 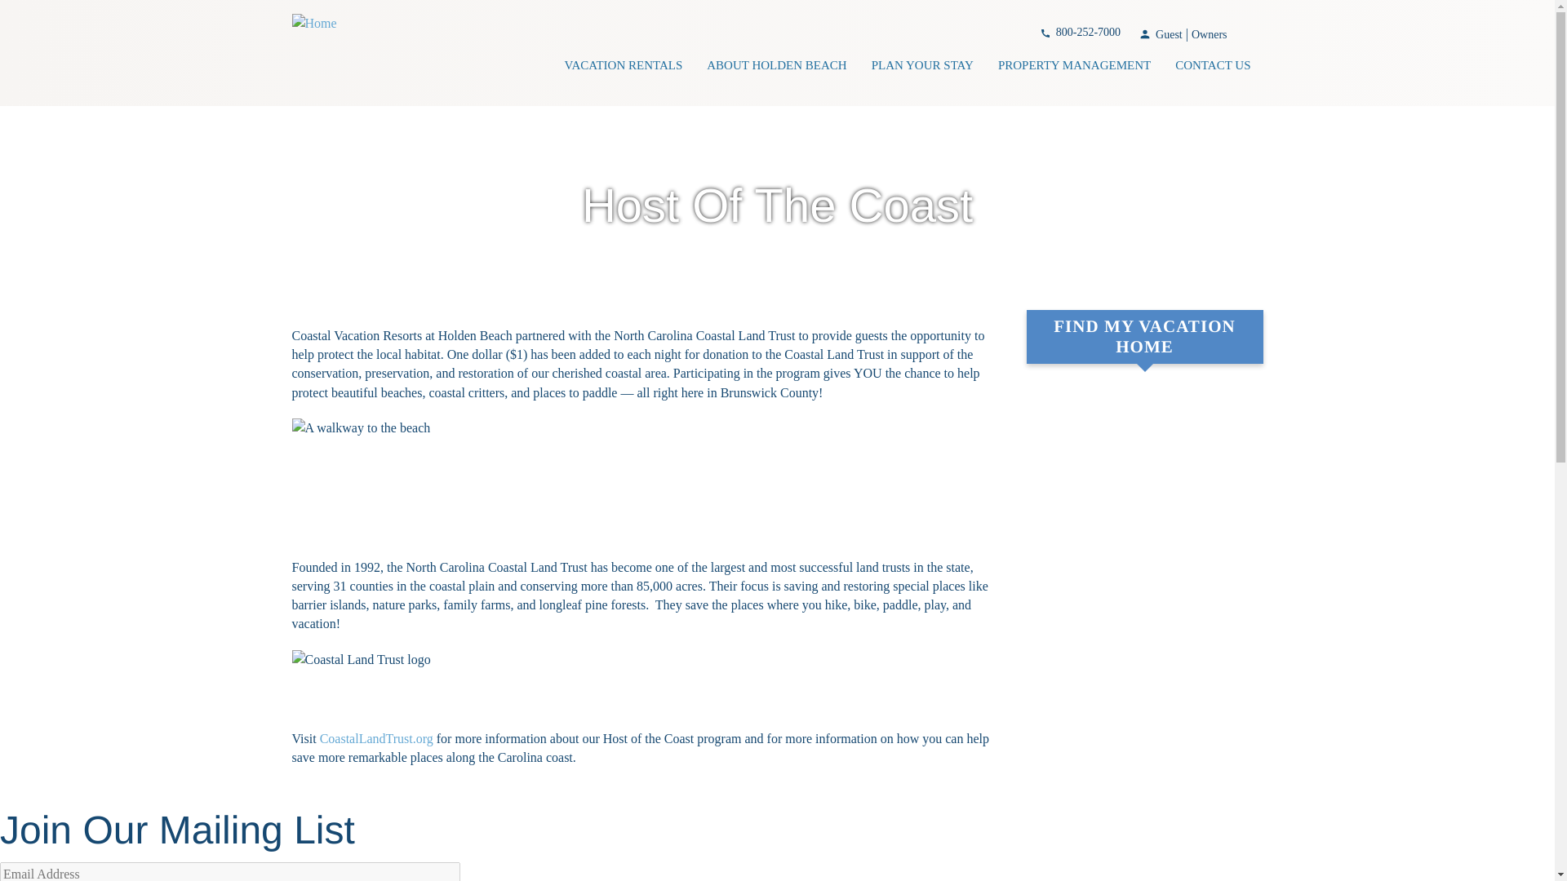 What do you see at coordinates (776, 68) in the screenshot?
I see `ABOUT HOLDEN BEACH` at bounding box center [776, 68].